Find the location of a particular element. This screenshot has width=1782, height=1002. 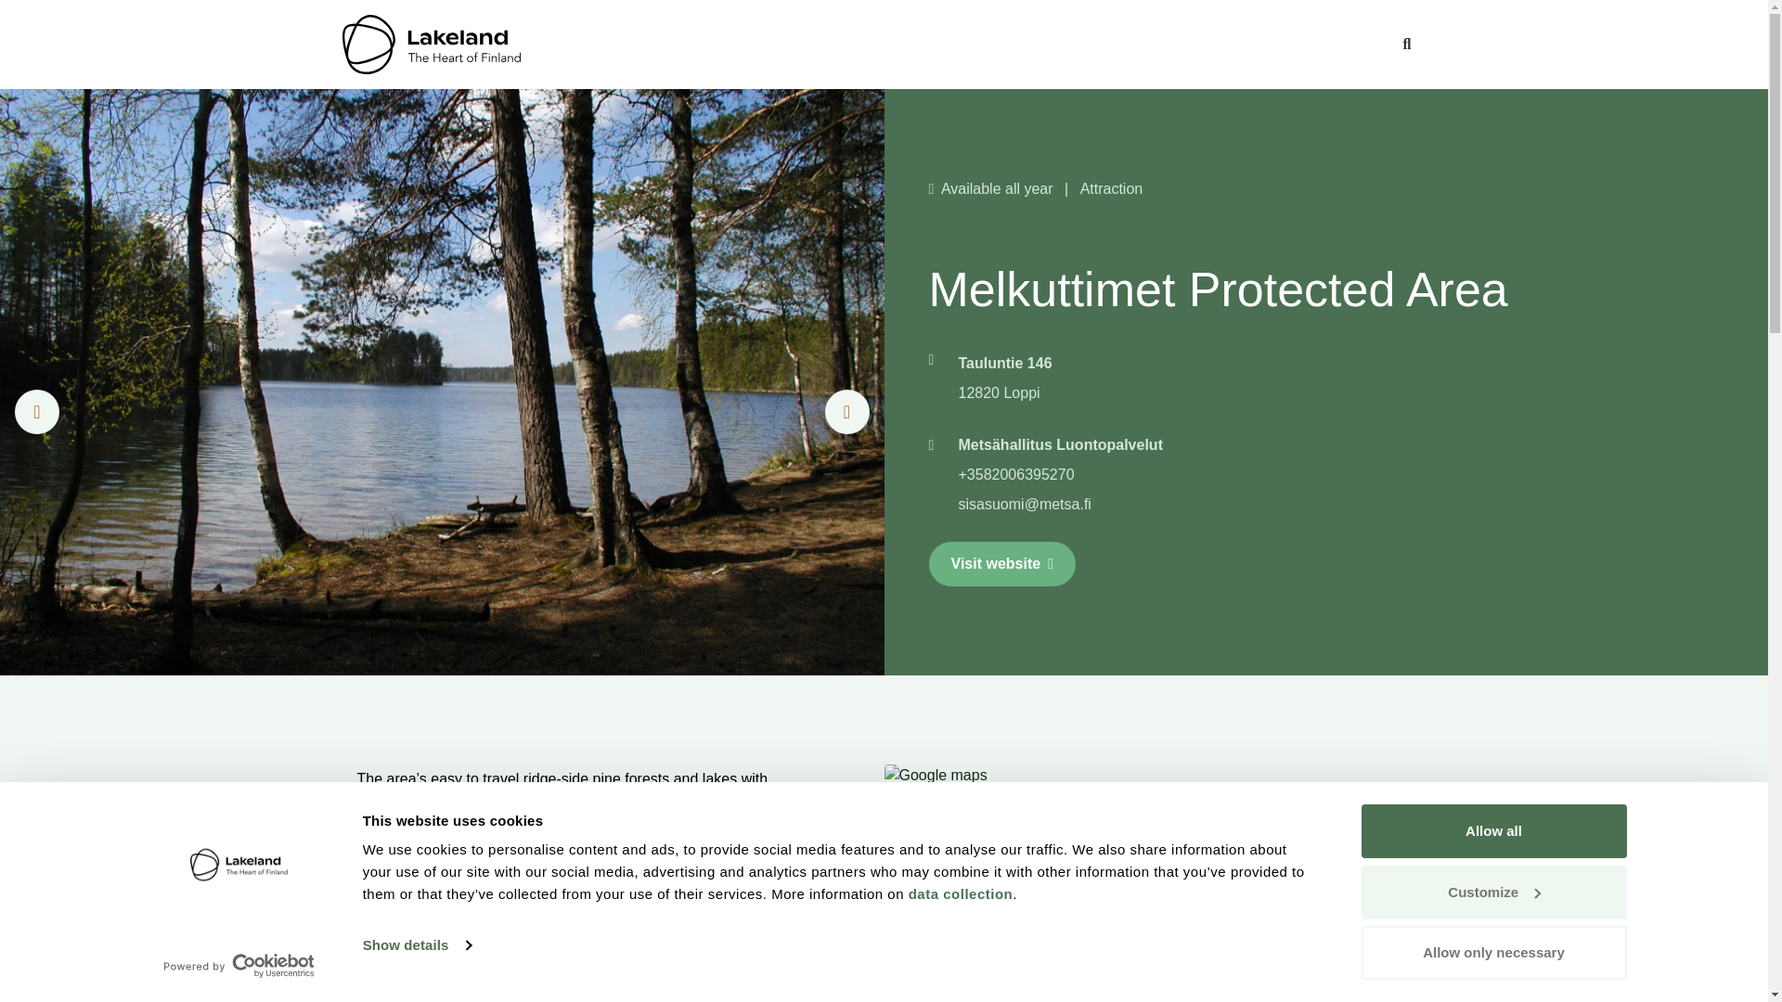

Allow all is located at coordinates (1492, 831).